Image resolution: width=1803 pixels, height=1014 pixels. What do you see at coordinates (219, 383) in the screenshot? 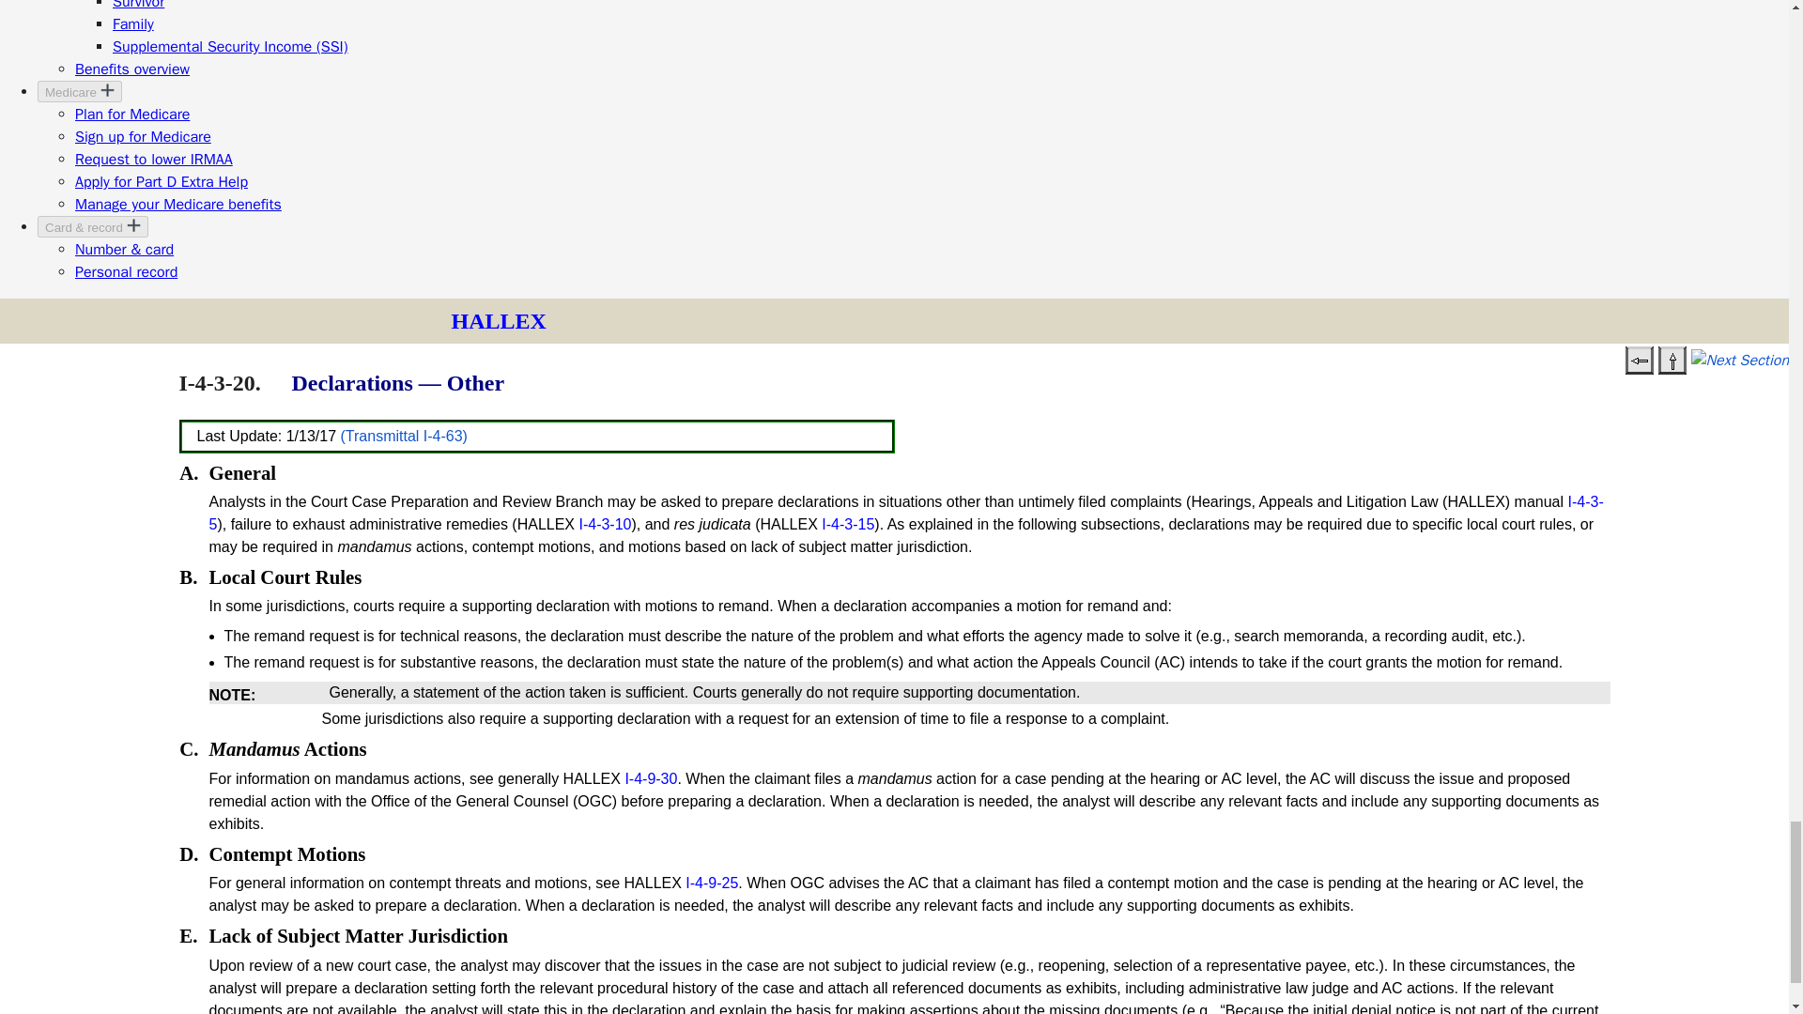
I see `I-4-3-20.` at bounding box center [219, 383].